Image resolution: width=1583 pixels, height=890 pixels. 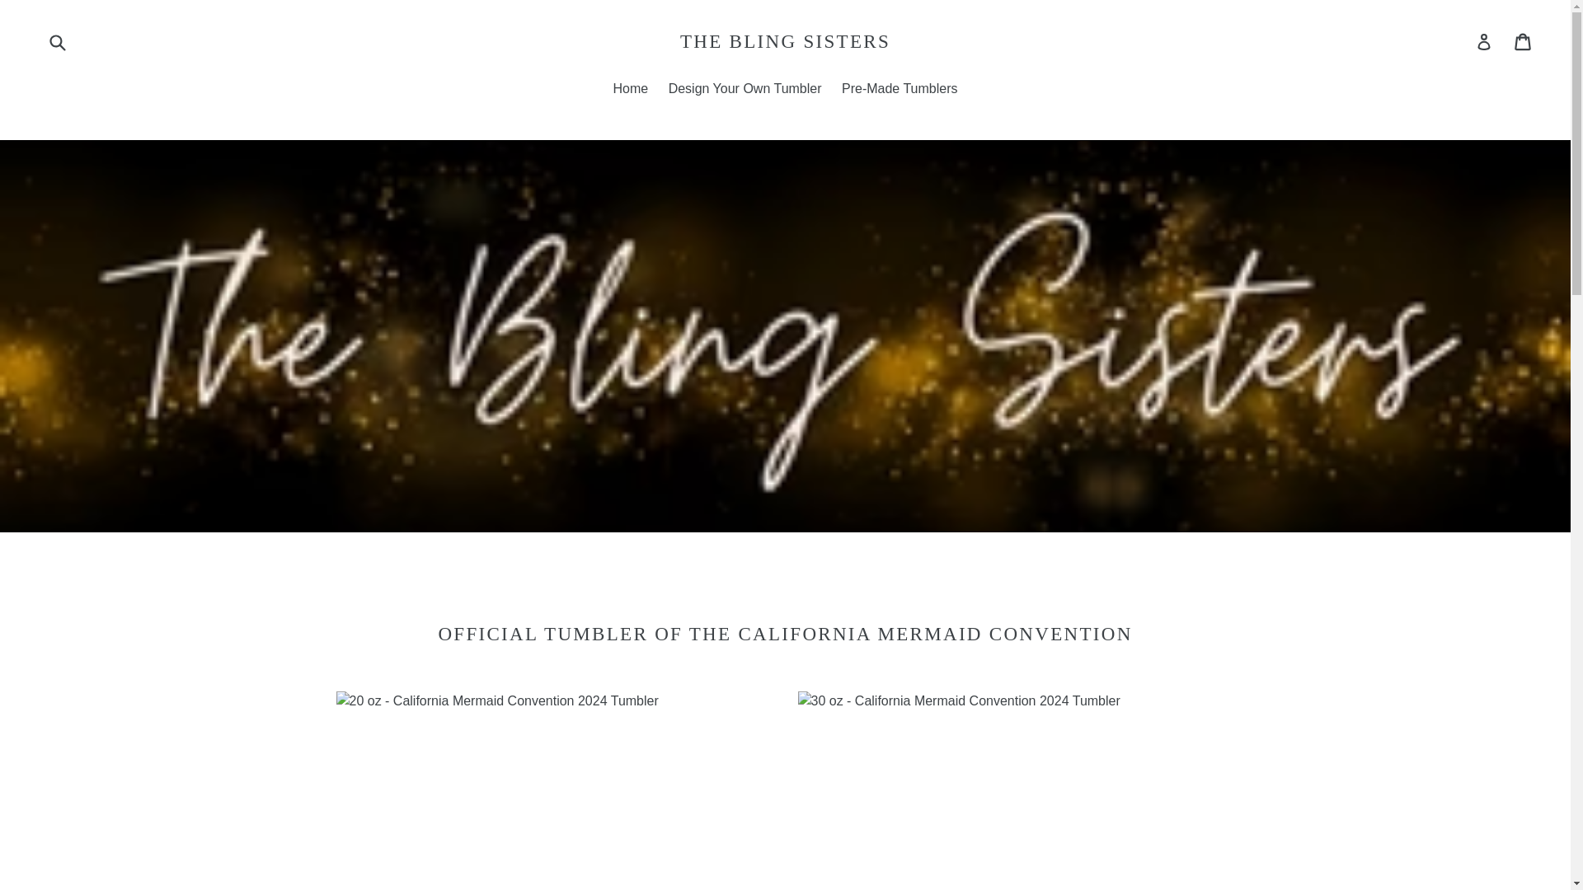 I want to click on Pre-Made Tumblers, so click(x=900, y=91).